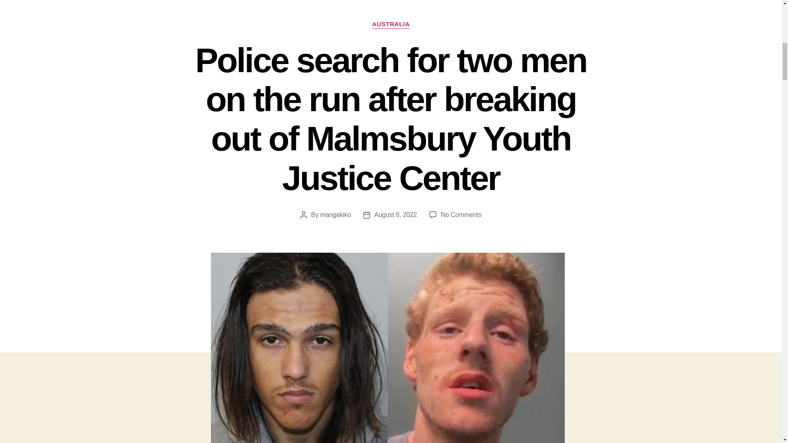 This screenshot has height=443, width=788. I want to click on August 8, 2022, so click(396, 215).